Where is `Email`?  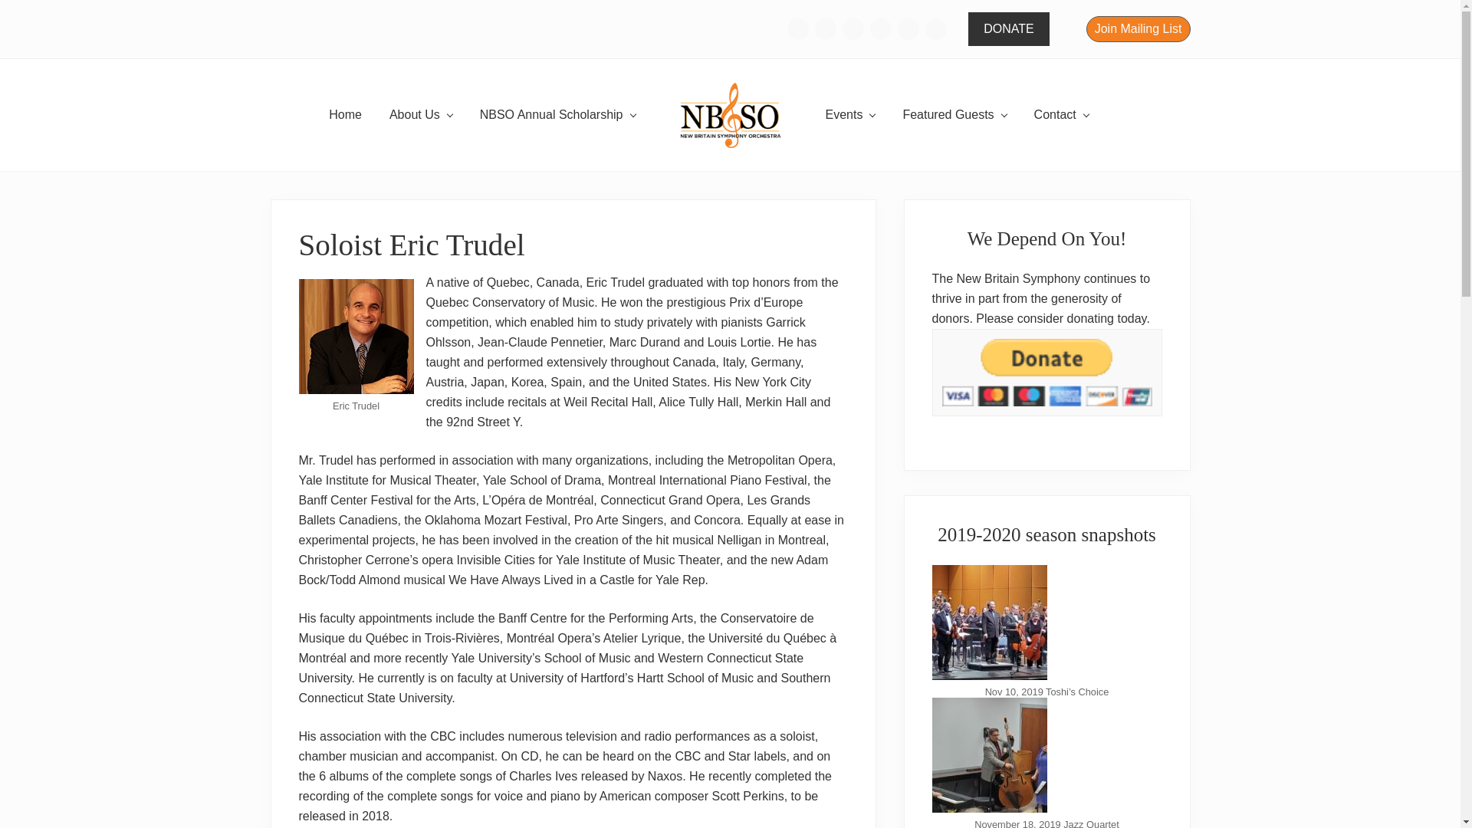
Email is located at coordinates (797, 28).